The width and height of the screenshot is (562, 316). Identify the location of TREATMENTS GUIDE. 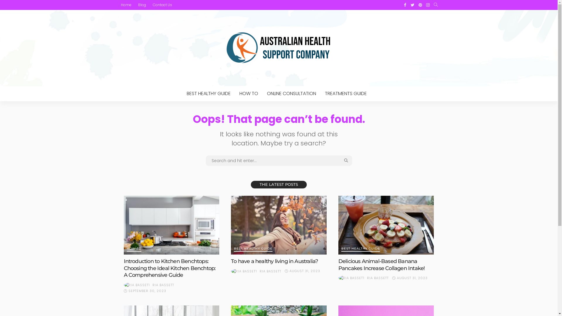
(345, 94).